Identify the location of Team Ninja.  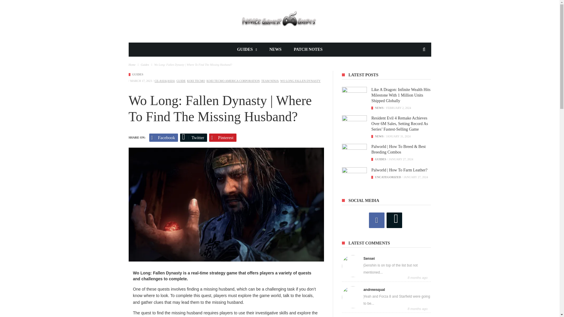
(270, 81).